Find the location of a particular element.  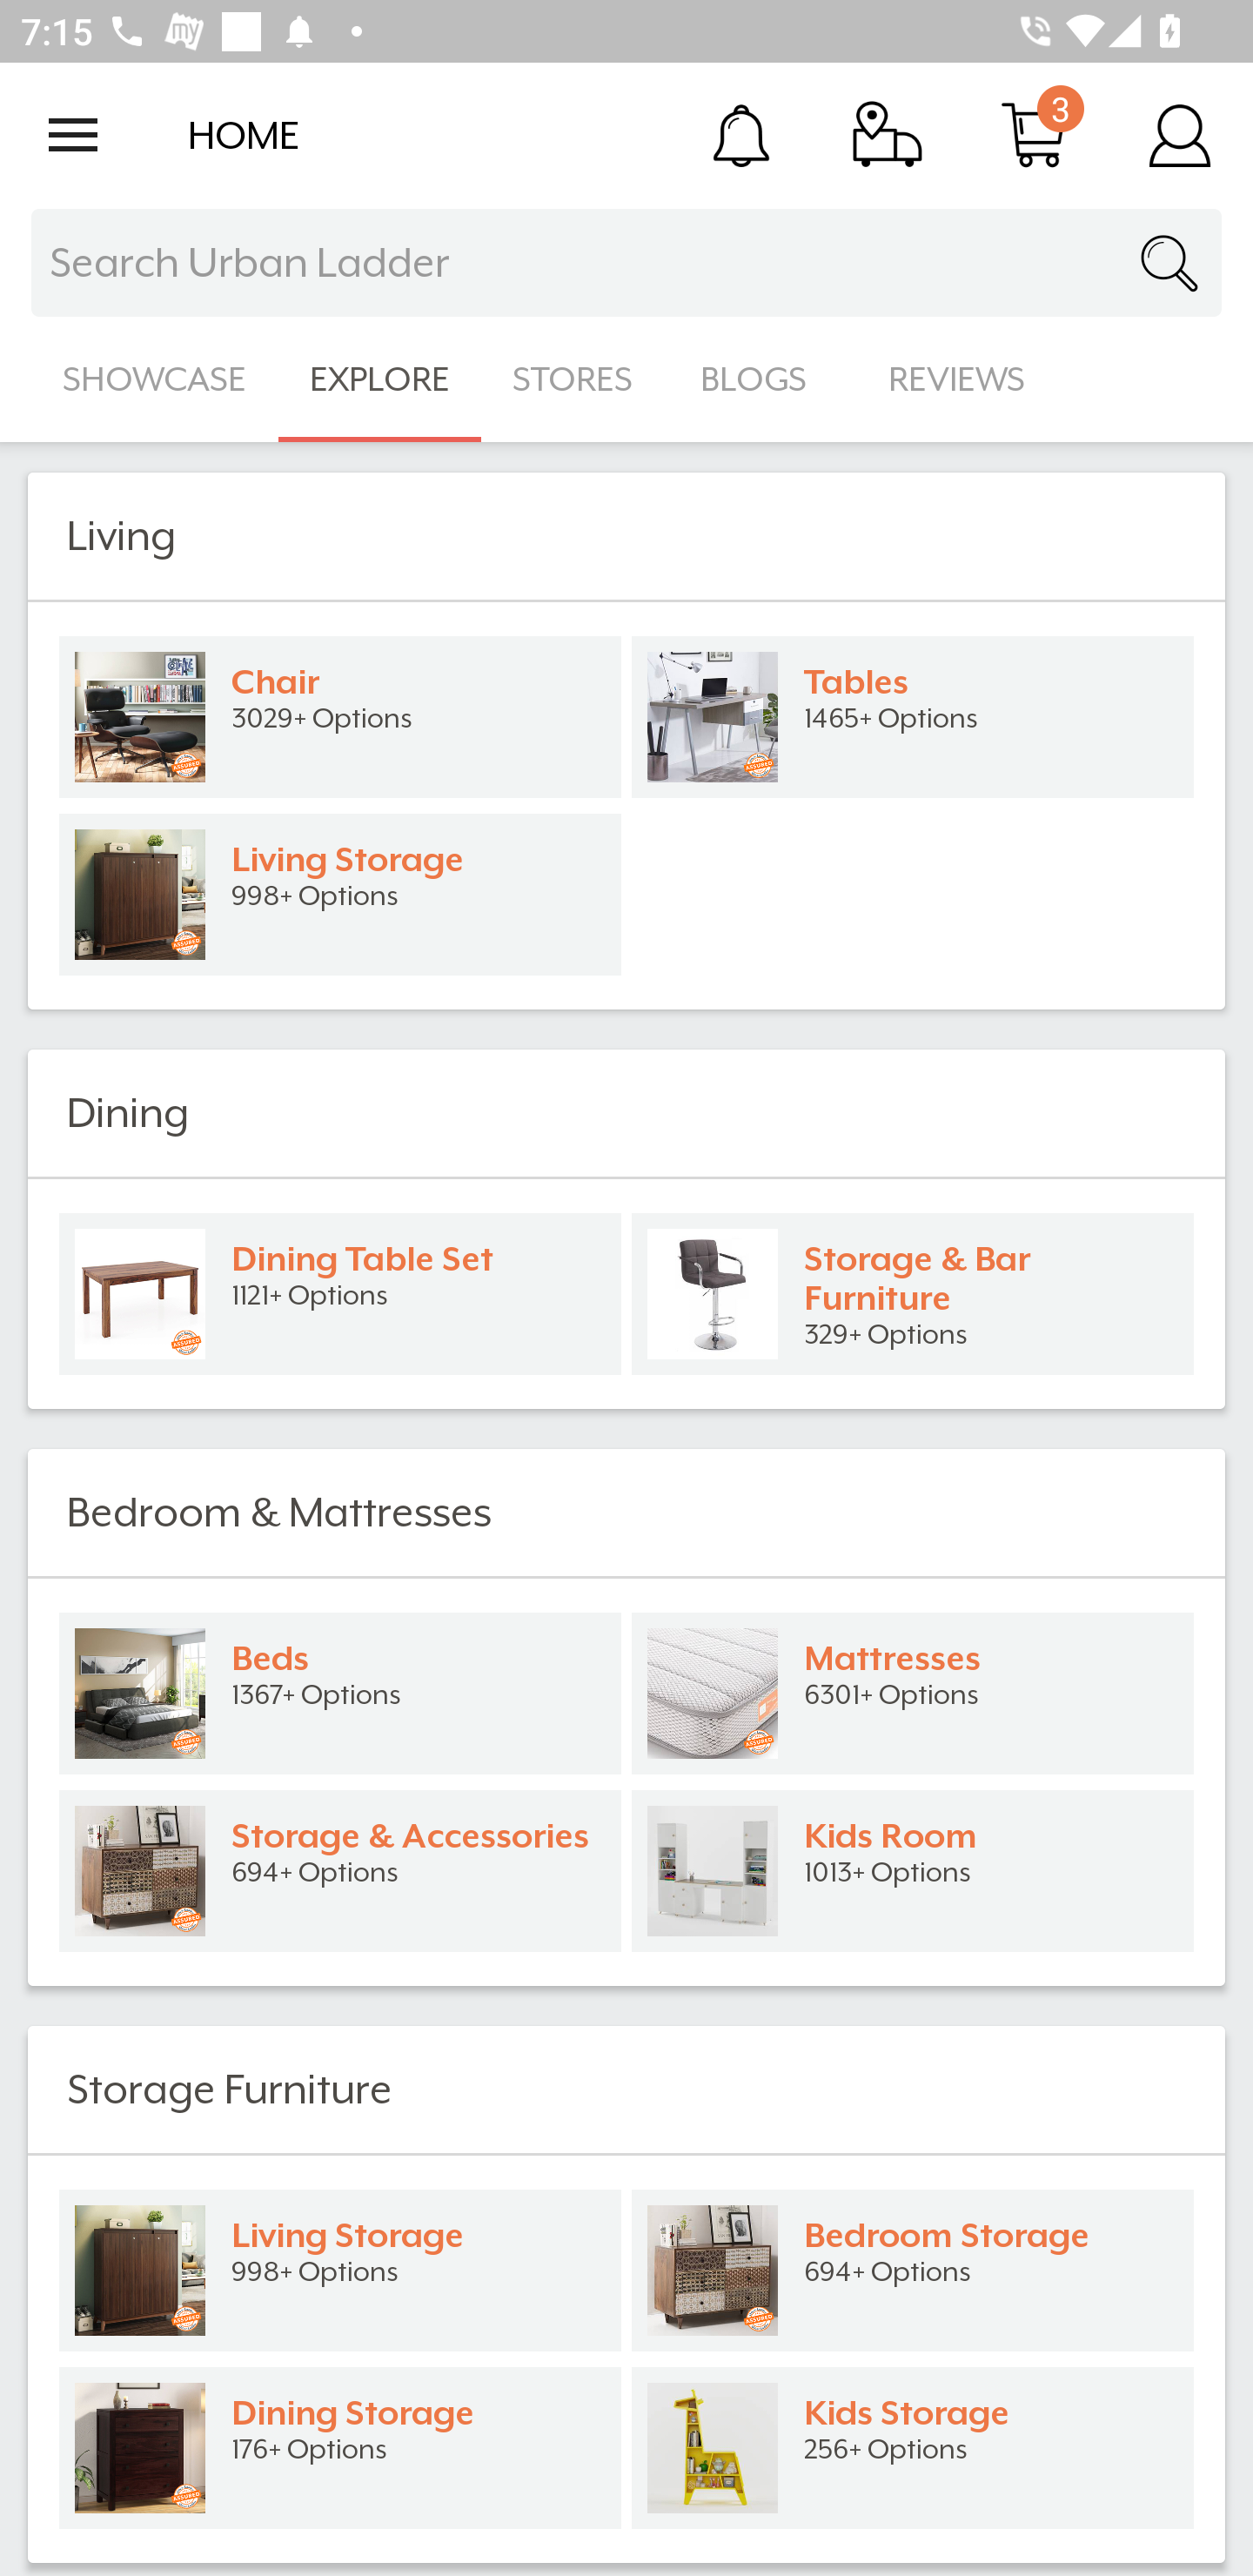

Open navigation drawer is located at coordinates (73, 135).